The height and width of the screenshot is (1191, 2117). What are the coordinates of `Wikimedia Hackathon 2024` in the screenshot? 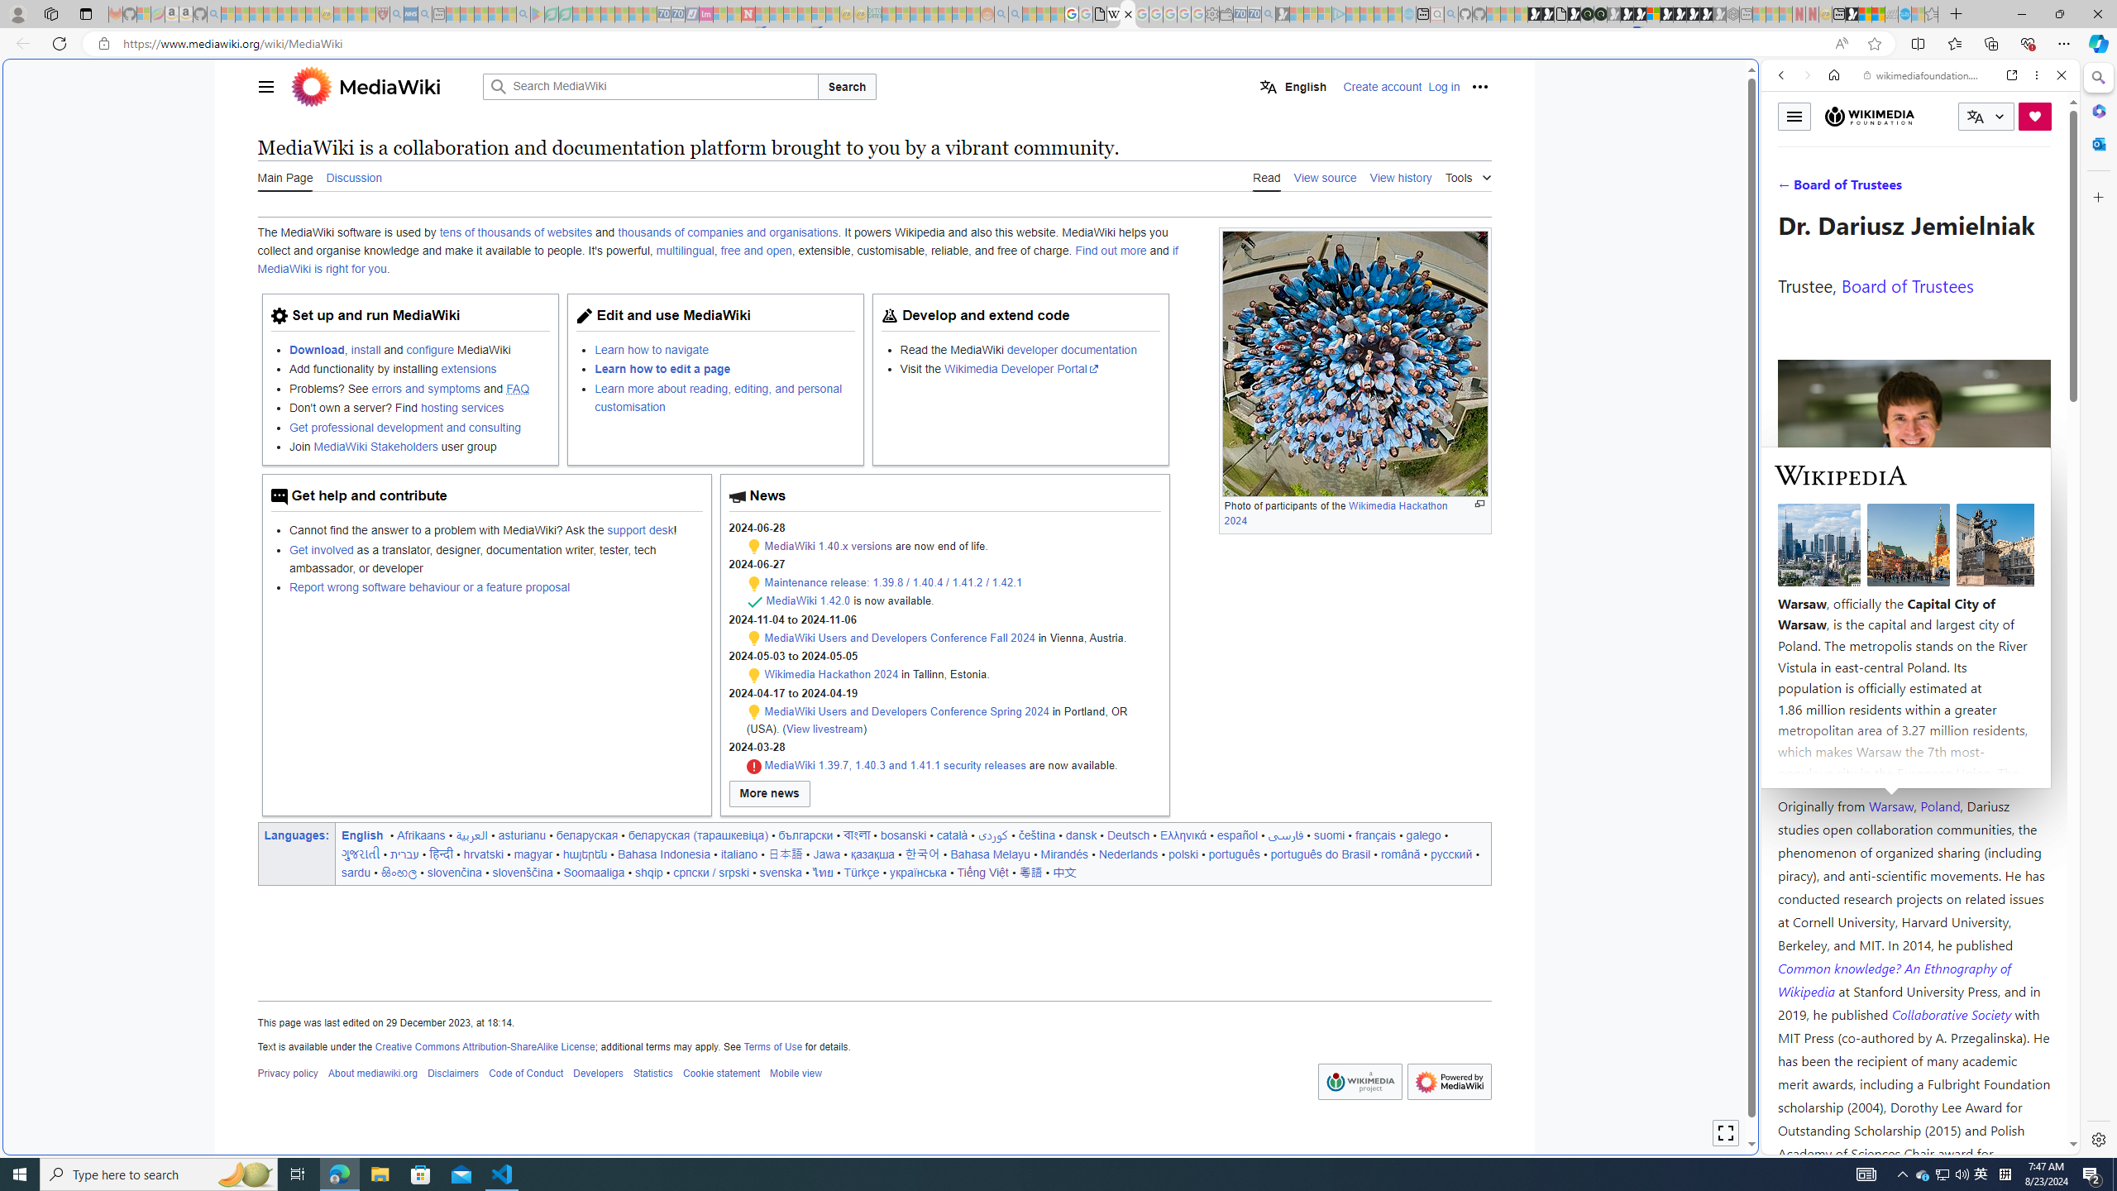 It's located at (832, 674).